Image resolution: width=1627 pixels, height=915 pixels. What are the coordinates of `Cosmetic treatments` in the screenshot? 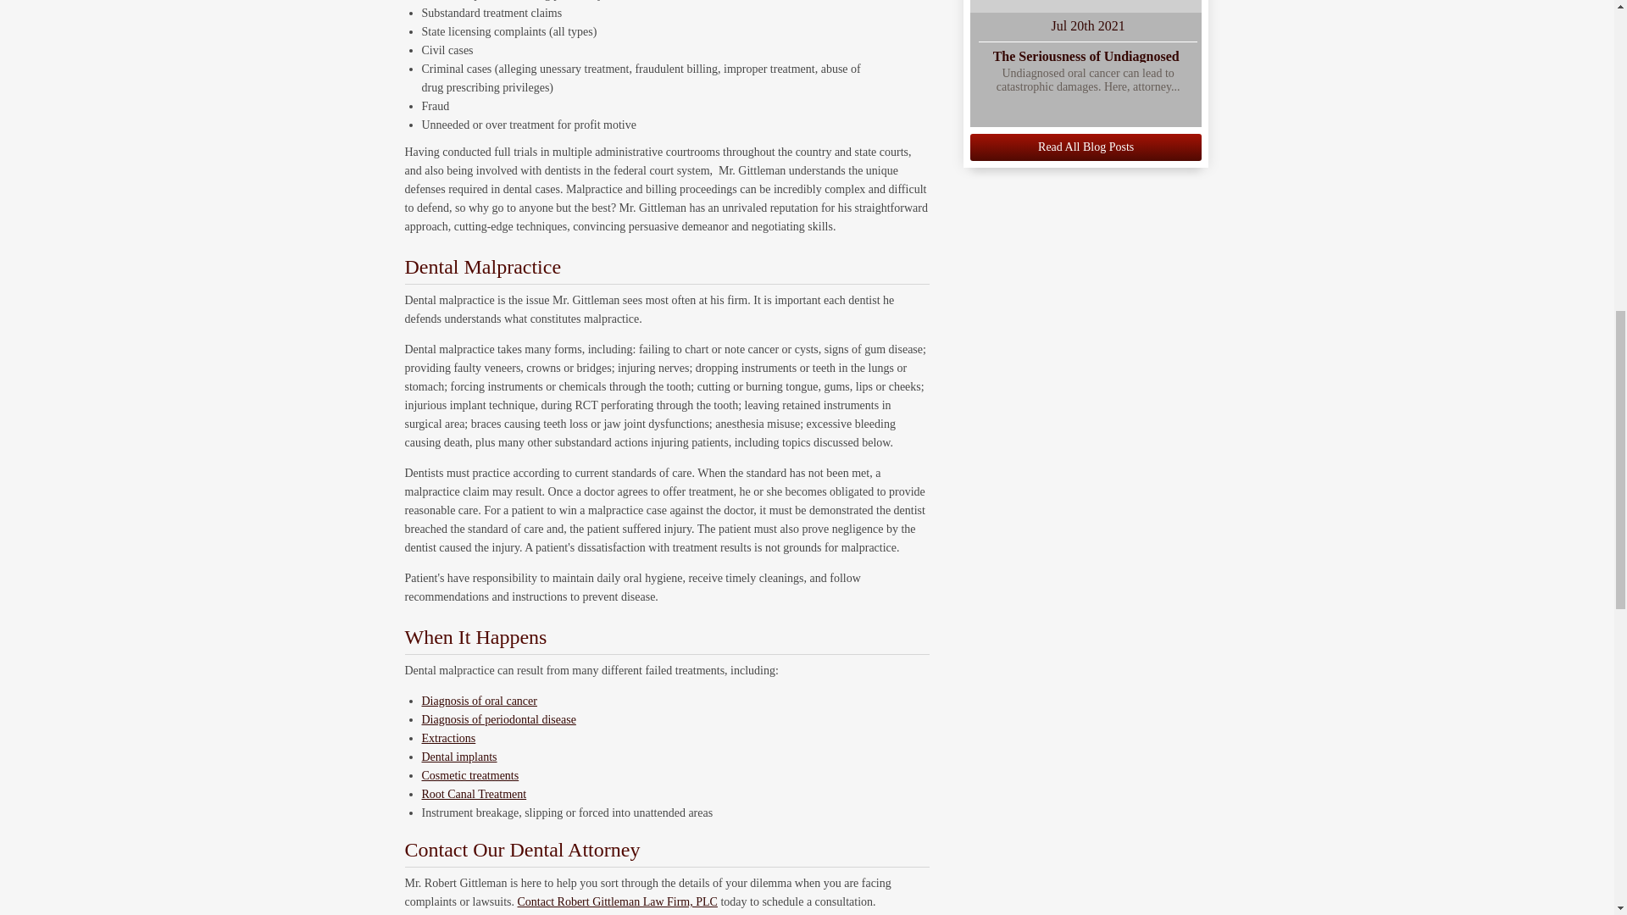 It's located at (469, 776).